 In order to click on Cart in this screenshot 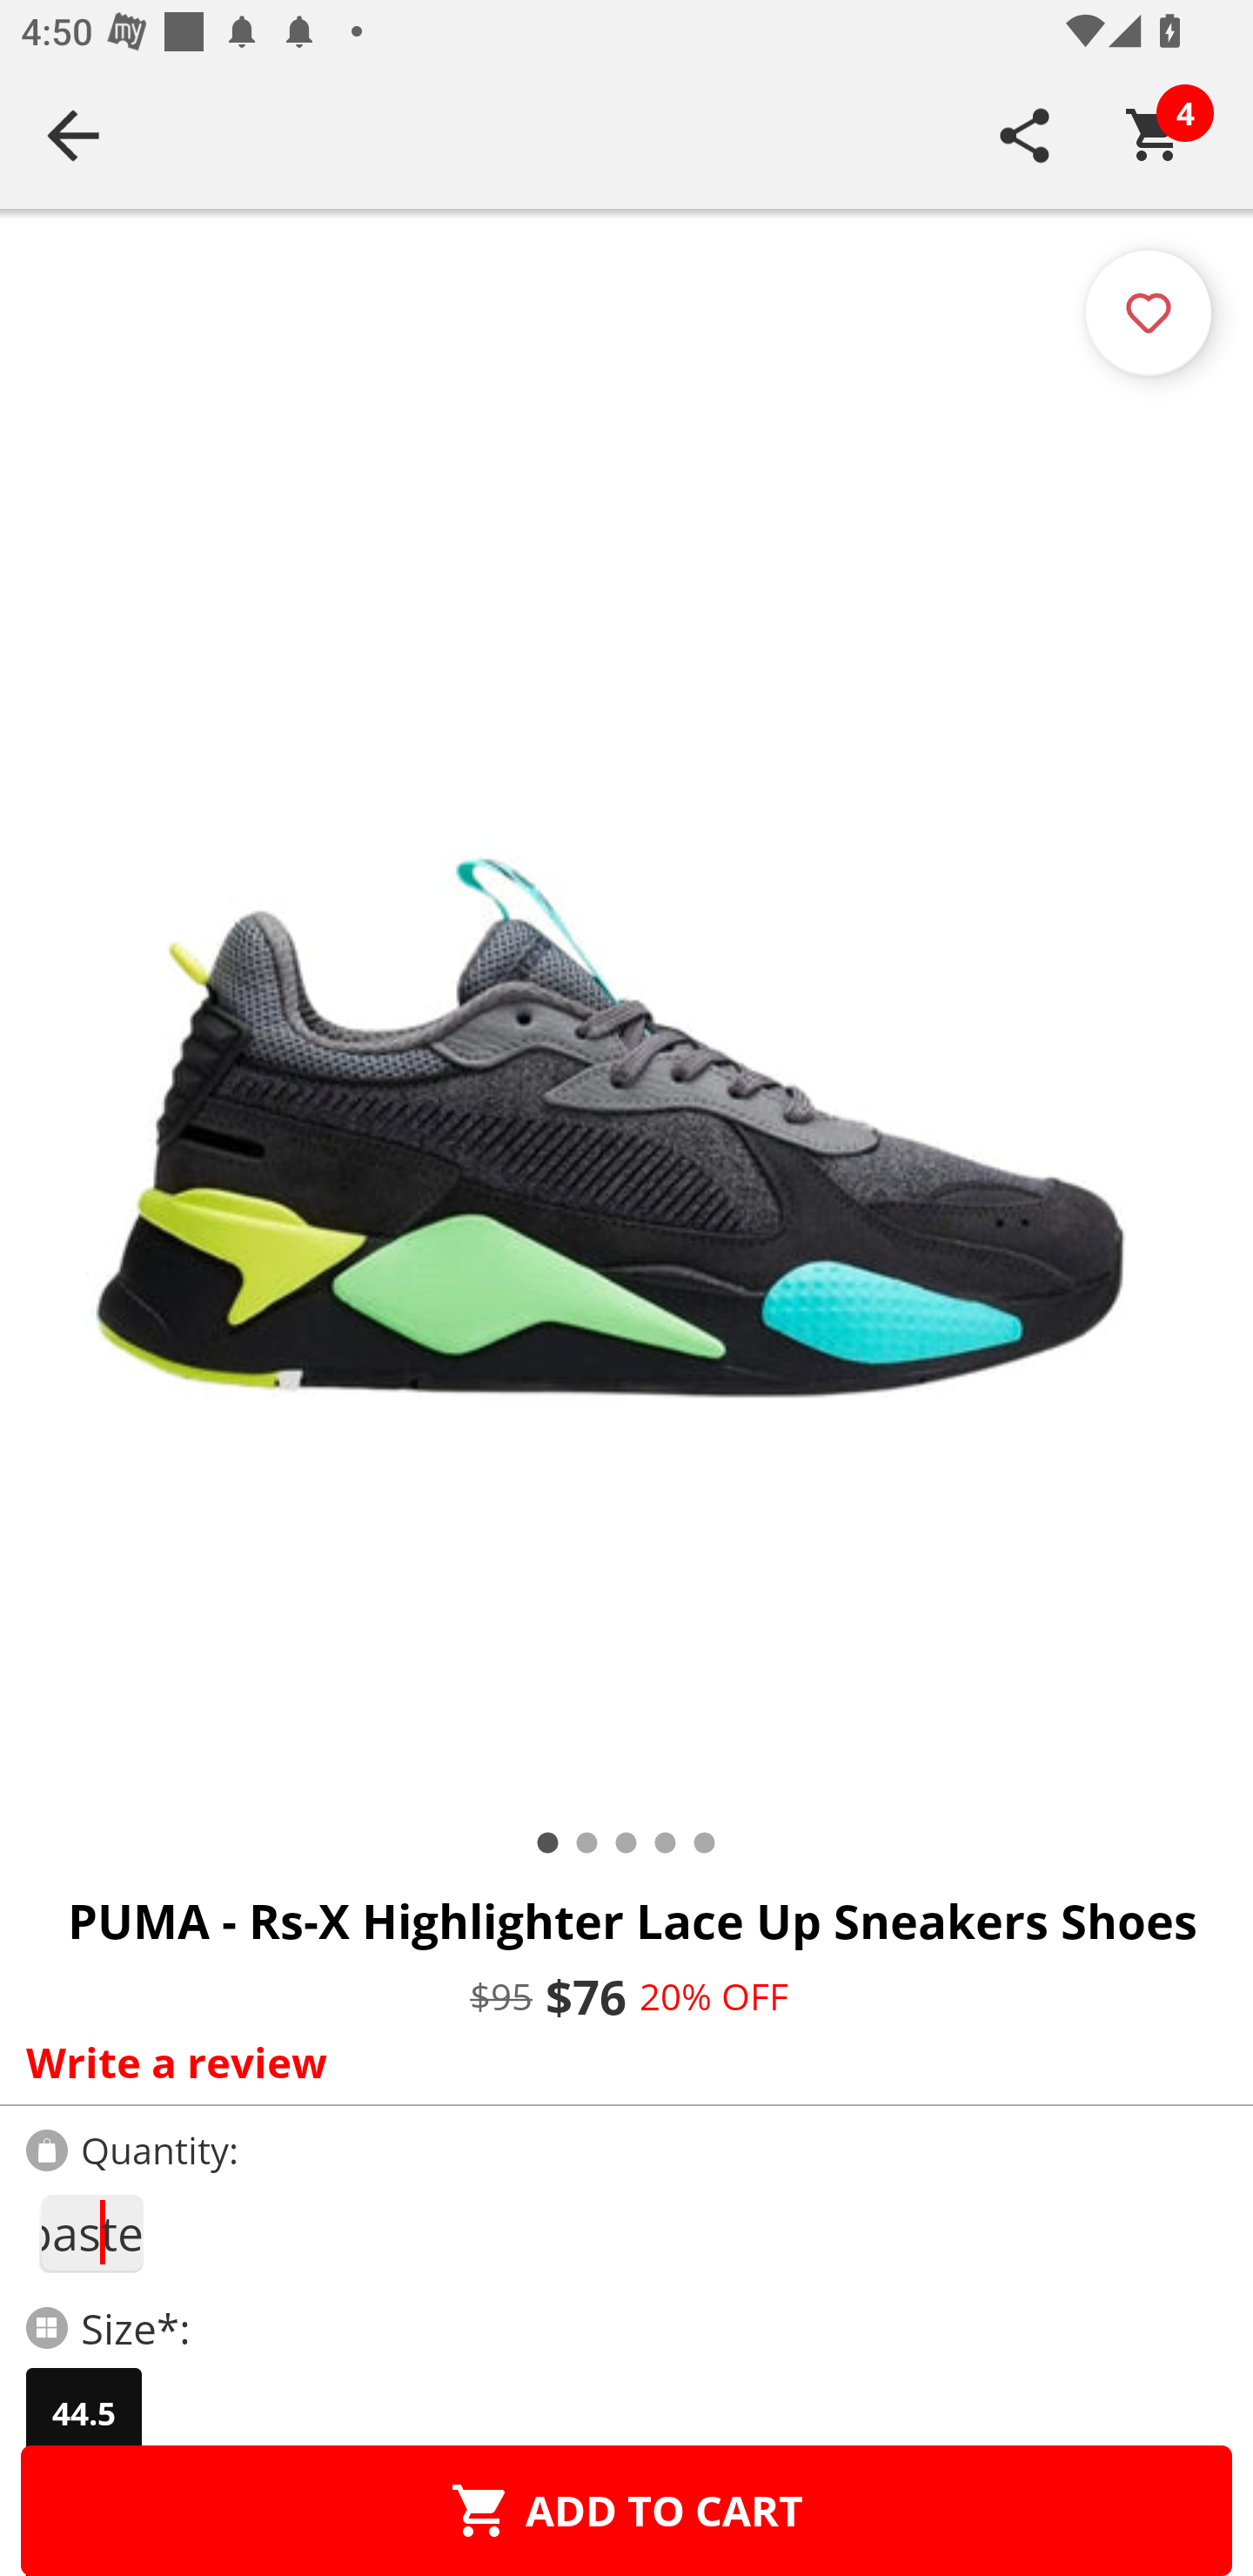, I will do `click(1155, 135)`.